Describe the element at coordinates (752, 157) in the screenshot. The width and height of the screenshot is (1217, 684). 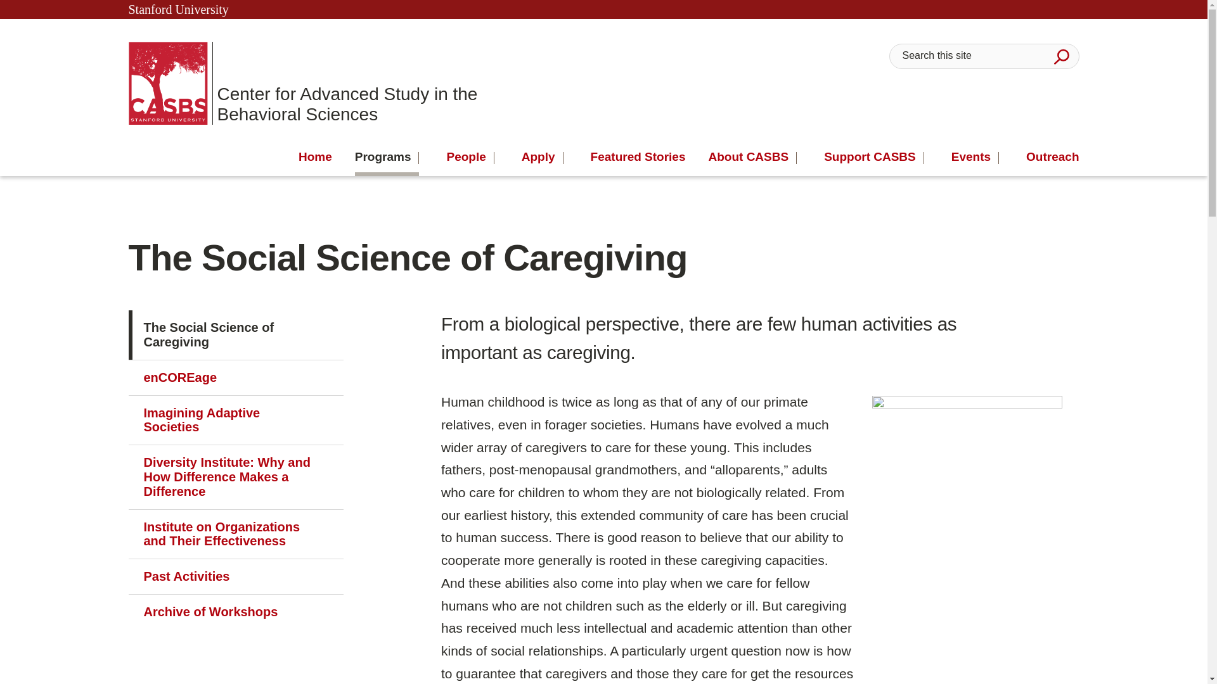
I see `About CASBS` at that location.